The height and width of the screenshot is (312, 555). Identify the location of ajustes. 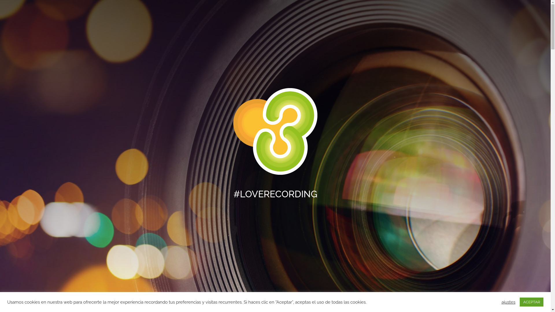
(508, 302).